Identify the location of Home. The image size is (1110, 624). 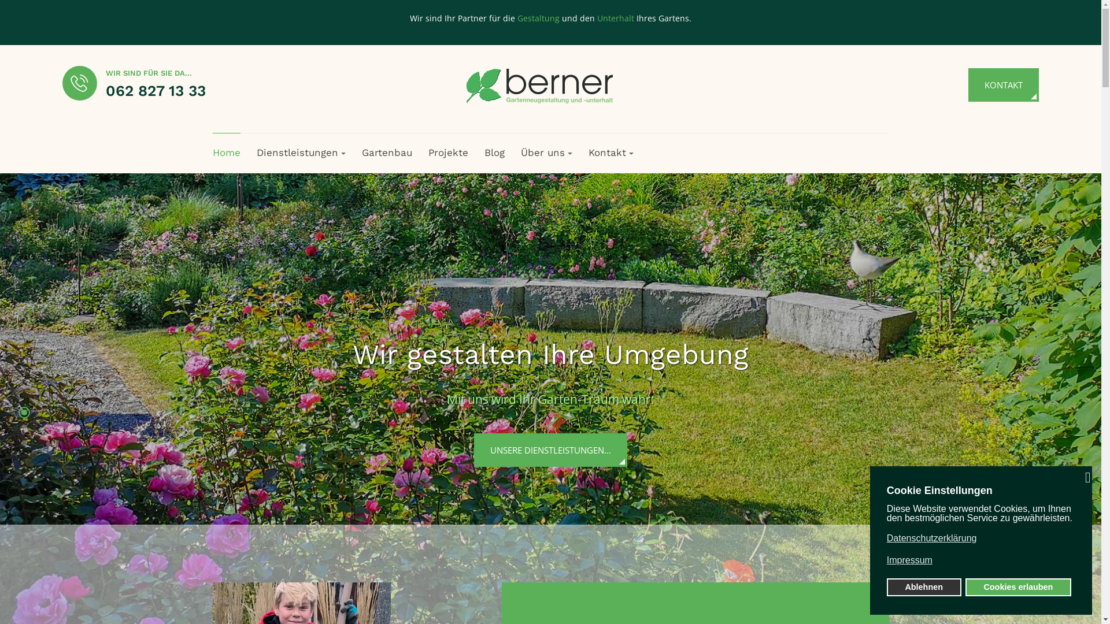
(227, 153).